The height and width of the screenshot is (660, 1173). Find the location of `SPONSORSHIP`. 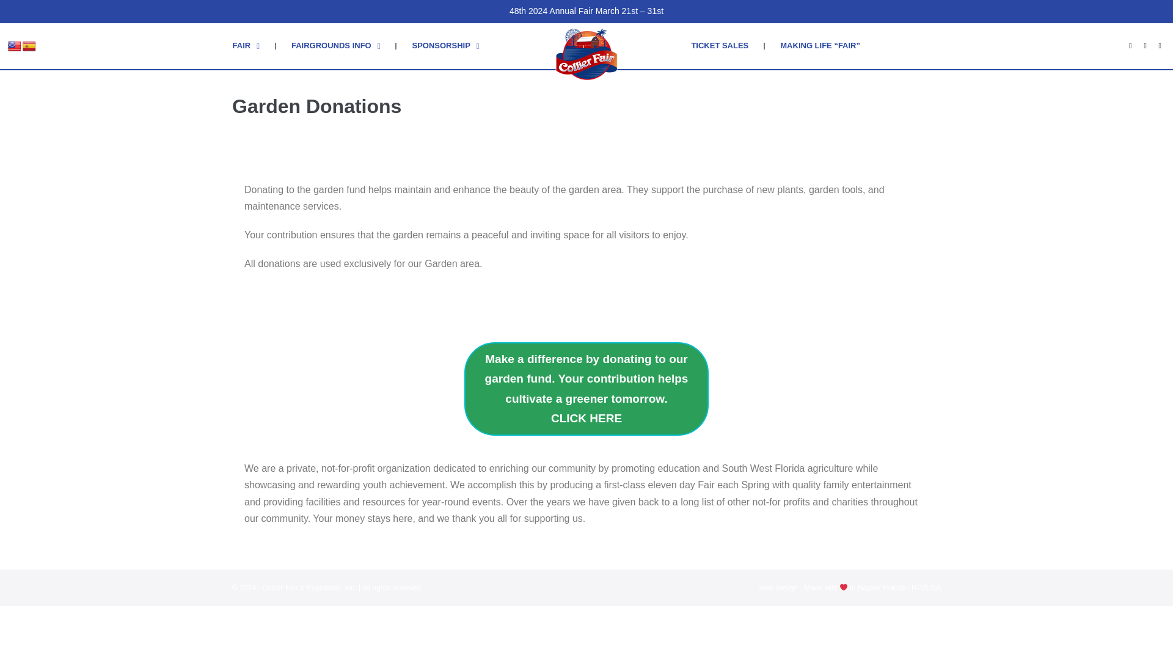

SPONSORSHIP is located at coordinates (445, 45).